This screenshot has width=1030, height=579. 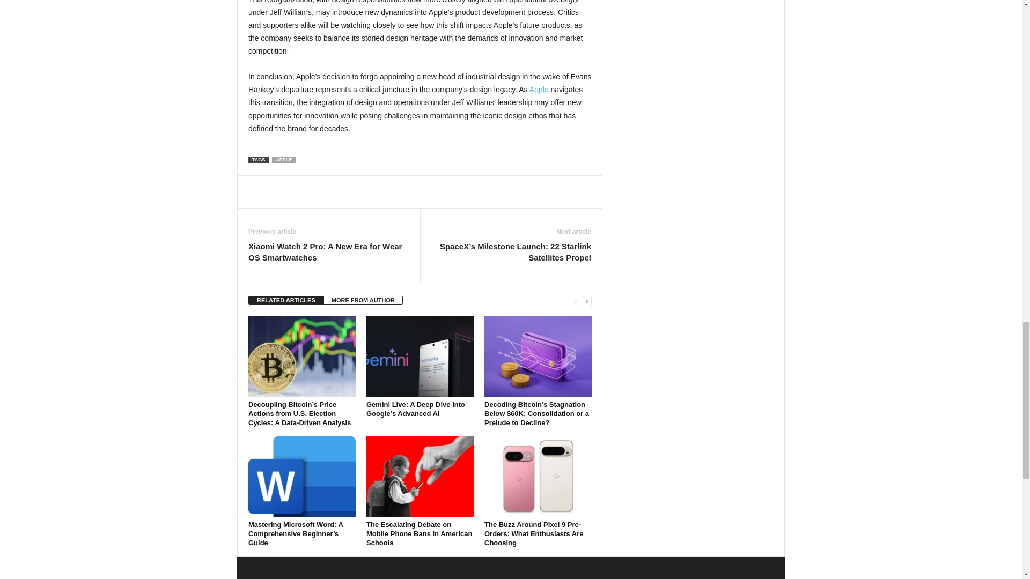 What do you see at coordinates (283, 159) in the screenshot?
I see `APPLE` at bounding box center [283, 159].